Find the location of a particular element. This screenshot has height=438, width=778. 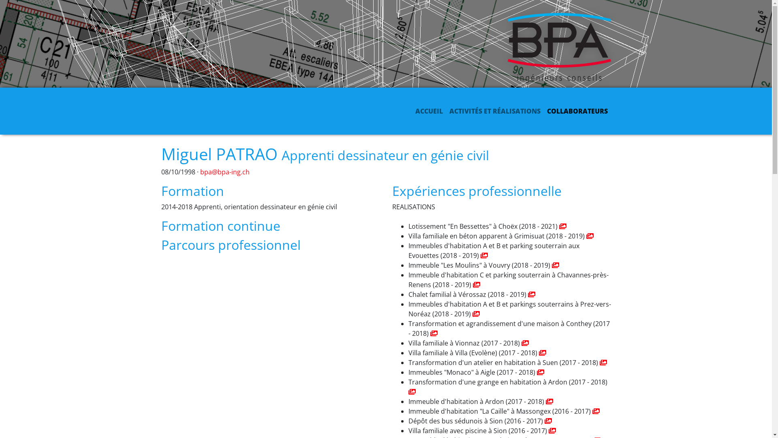

COLLABORATEURS is located at coordinates (577, 111).